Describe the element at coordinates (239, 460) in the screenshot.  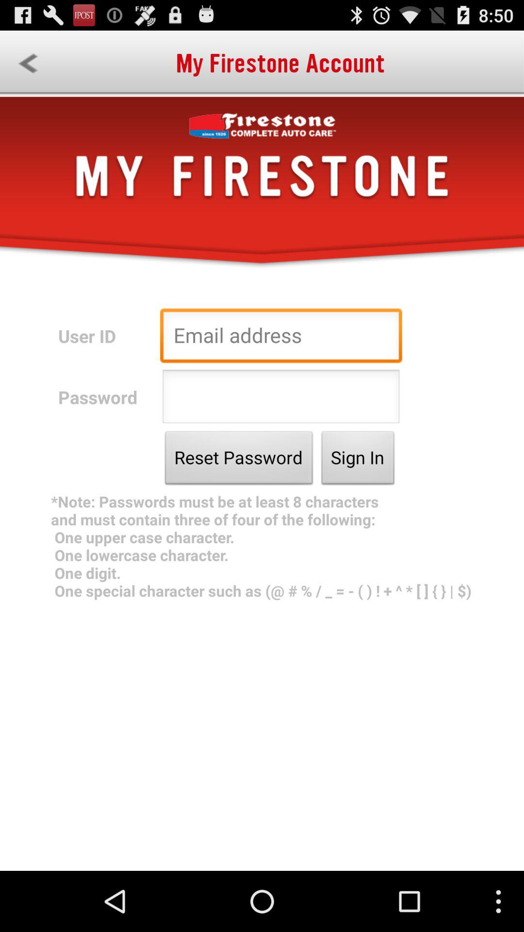
I see `turn on the item next to the sign in button` at that location.